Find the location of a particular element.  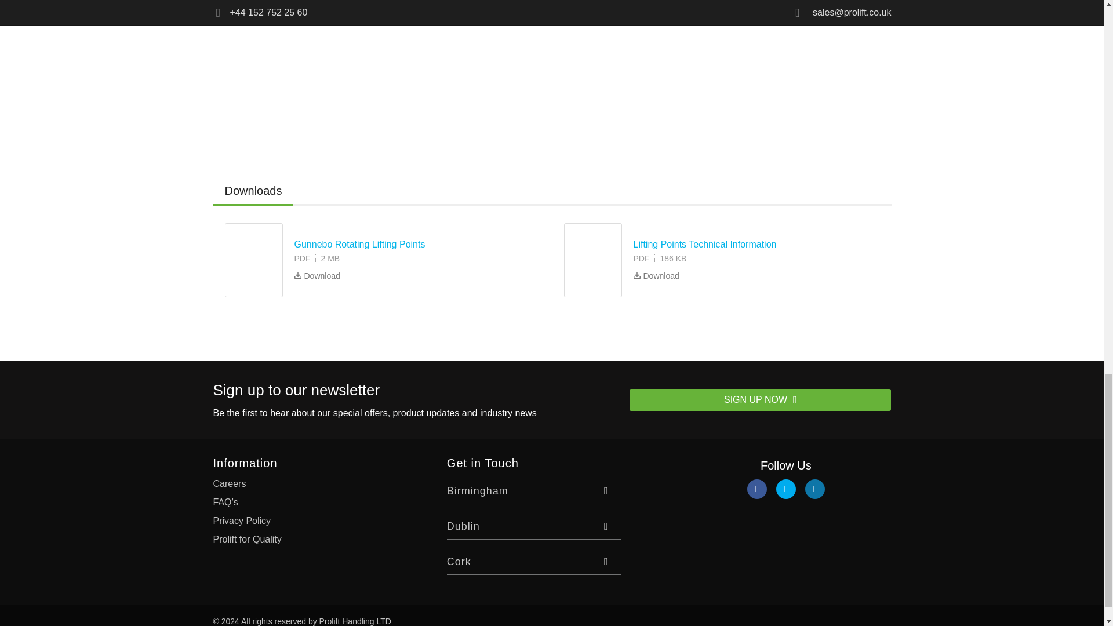

Privacy Policy is located at coordinates (242, 521).